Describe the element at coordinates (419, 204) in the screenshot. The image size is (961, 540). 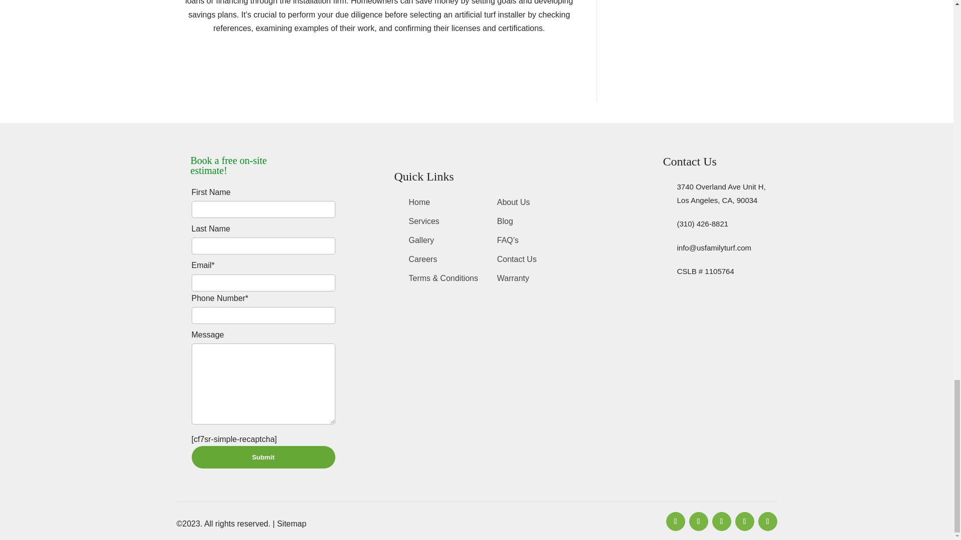
I see `Home` at that location.